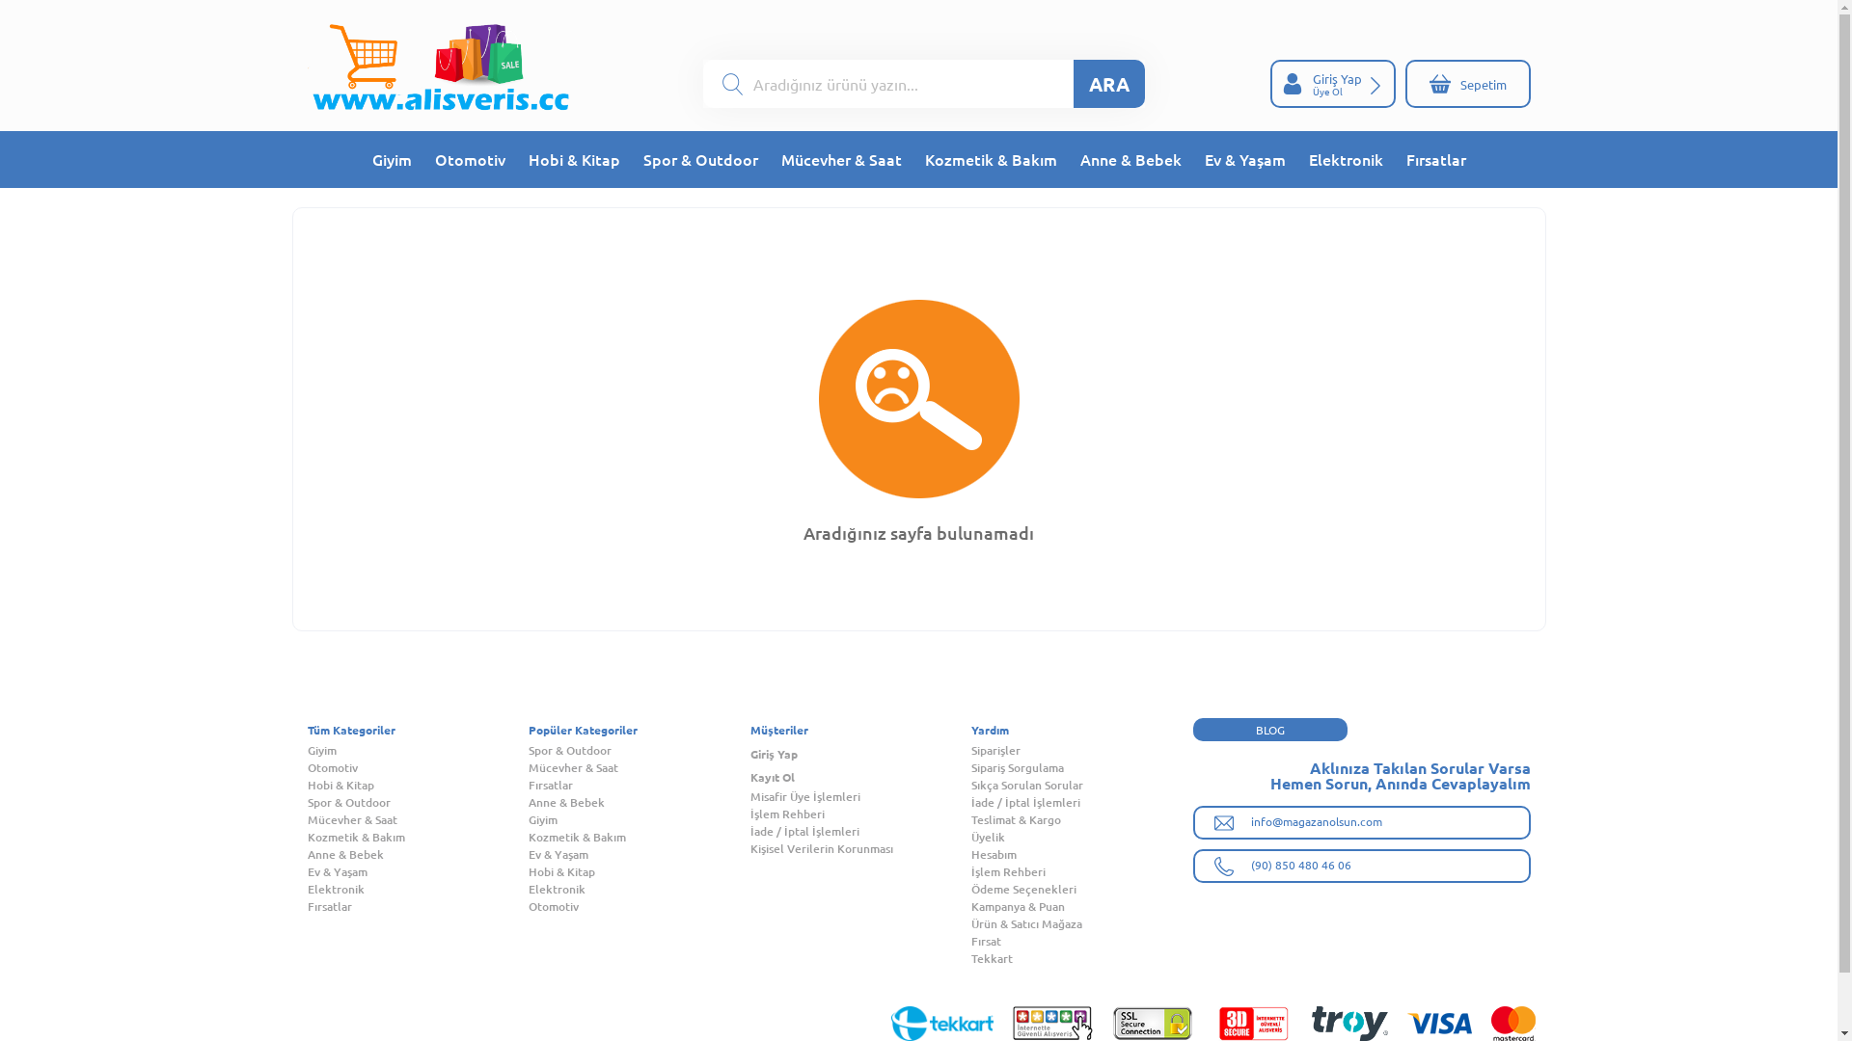 The image size is (1852, 1041). What do you see at coordinates (1082, 907) in the screenshot?
I see `Kampanya & Puan` at bounding box center [1082, 907].